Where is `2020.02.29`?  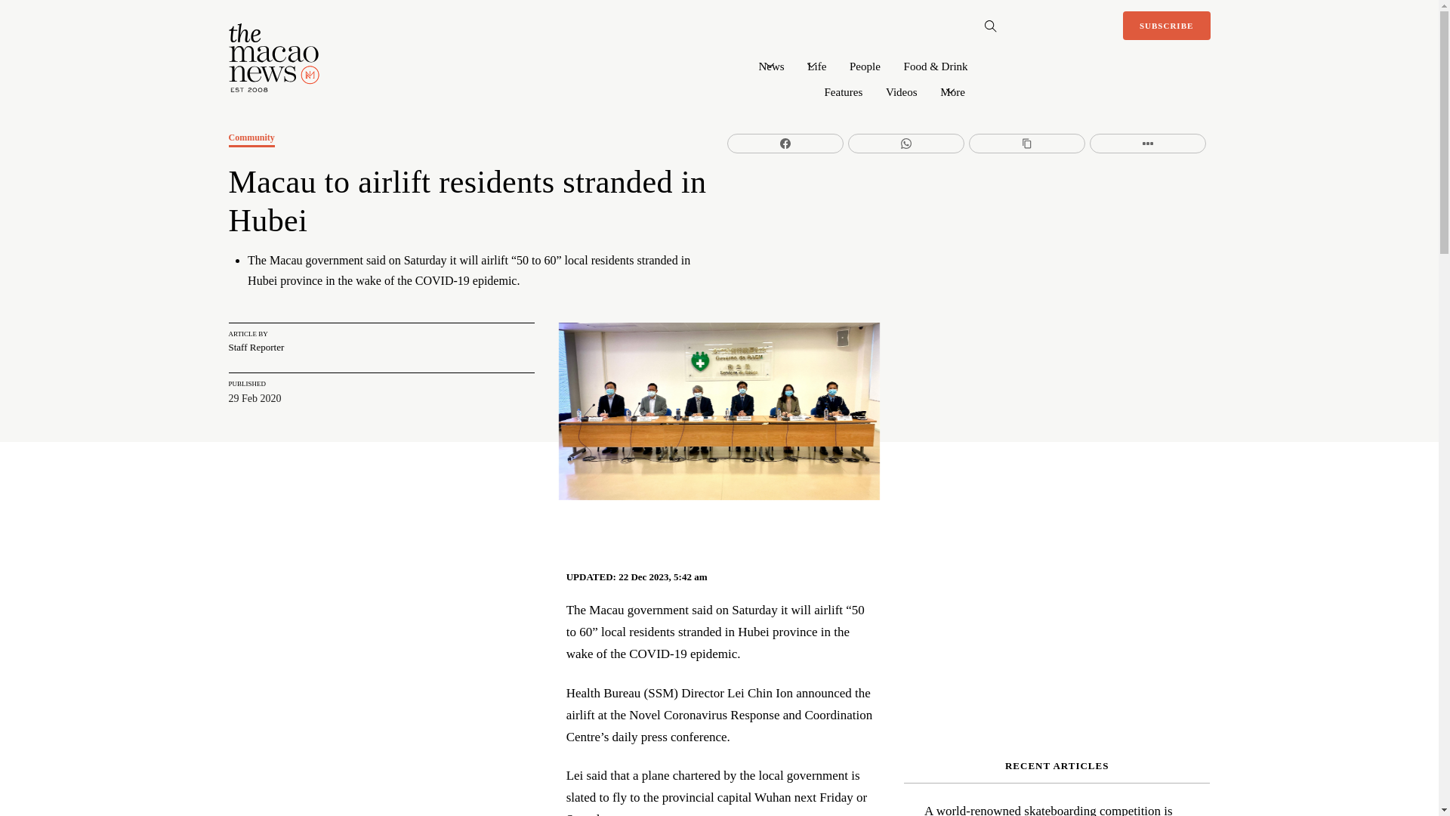 2020.02.29 is located at coordinates (719, 411).